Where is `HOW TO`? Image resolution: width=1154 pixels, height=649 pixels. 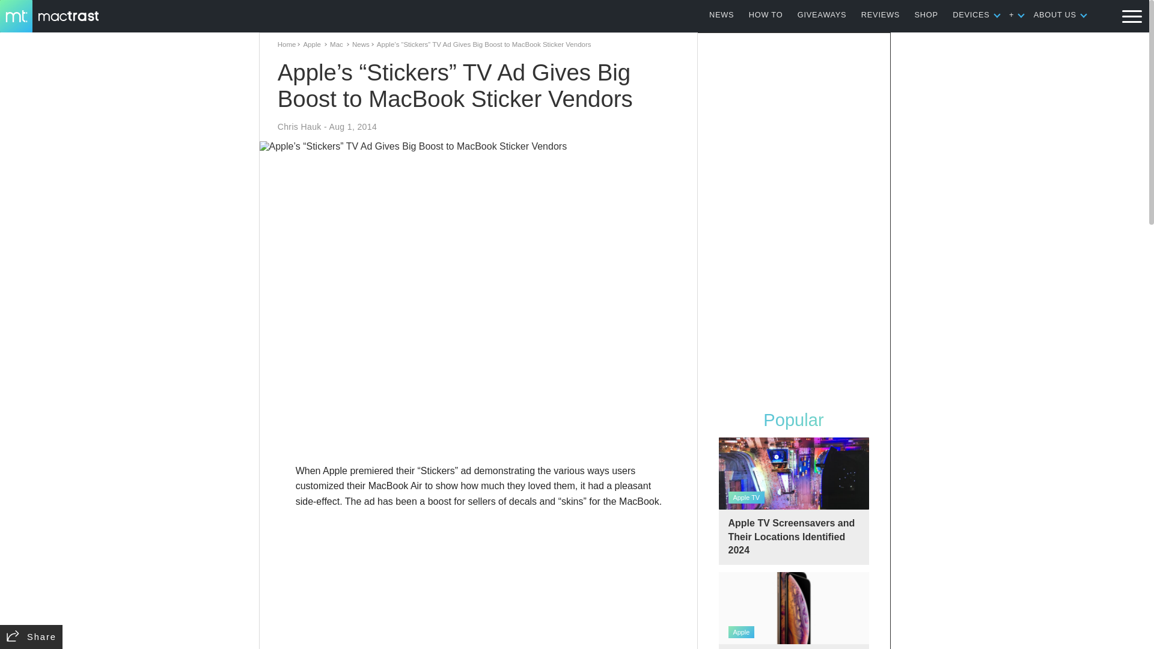 HOW TO is located at coordinates (766, 14).